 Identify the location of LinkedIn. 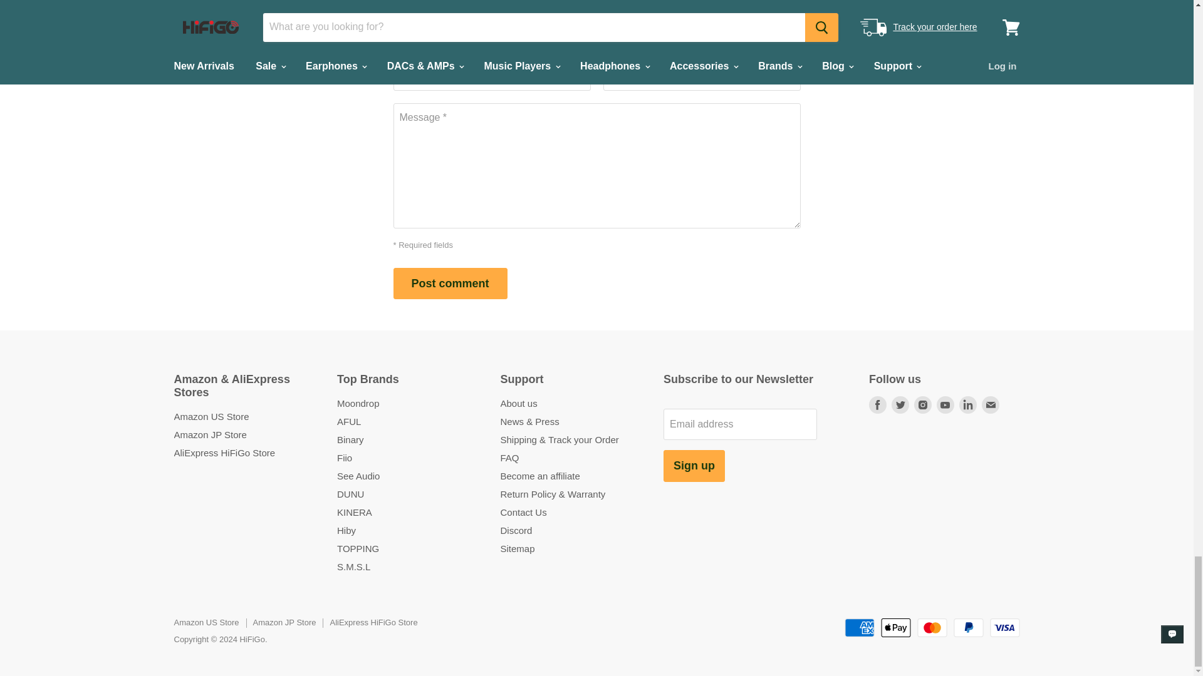
(967, 404).